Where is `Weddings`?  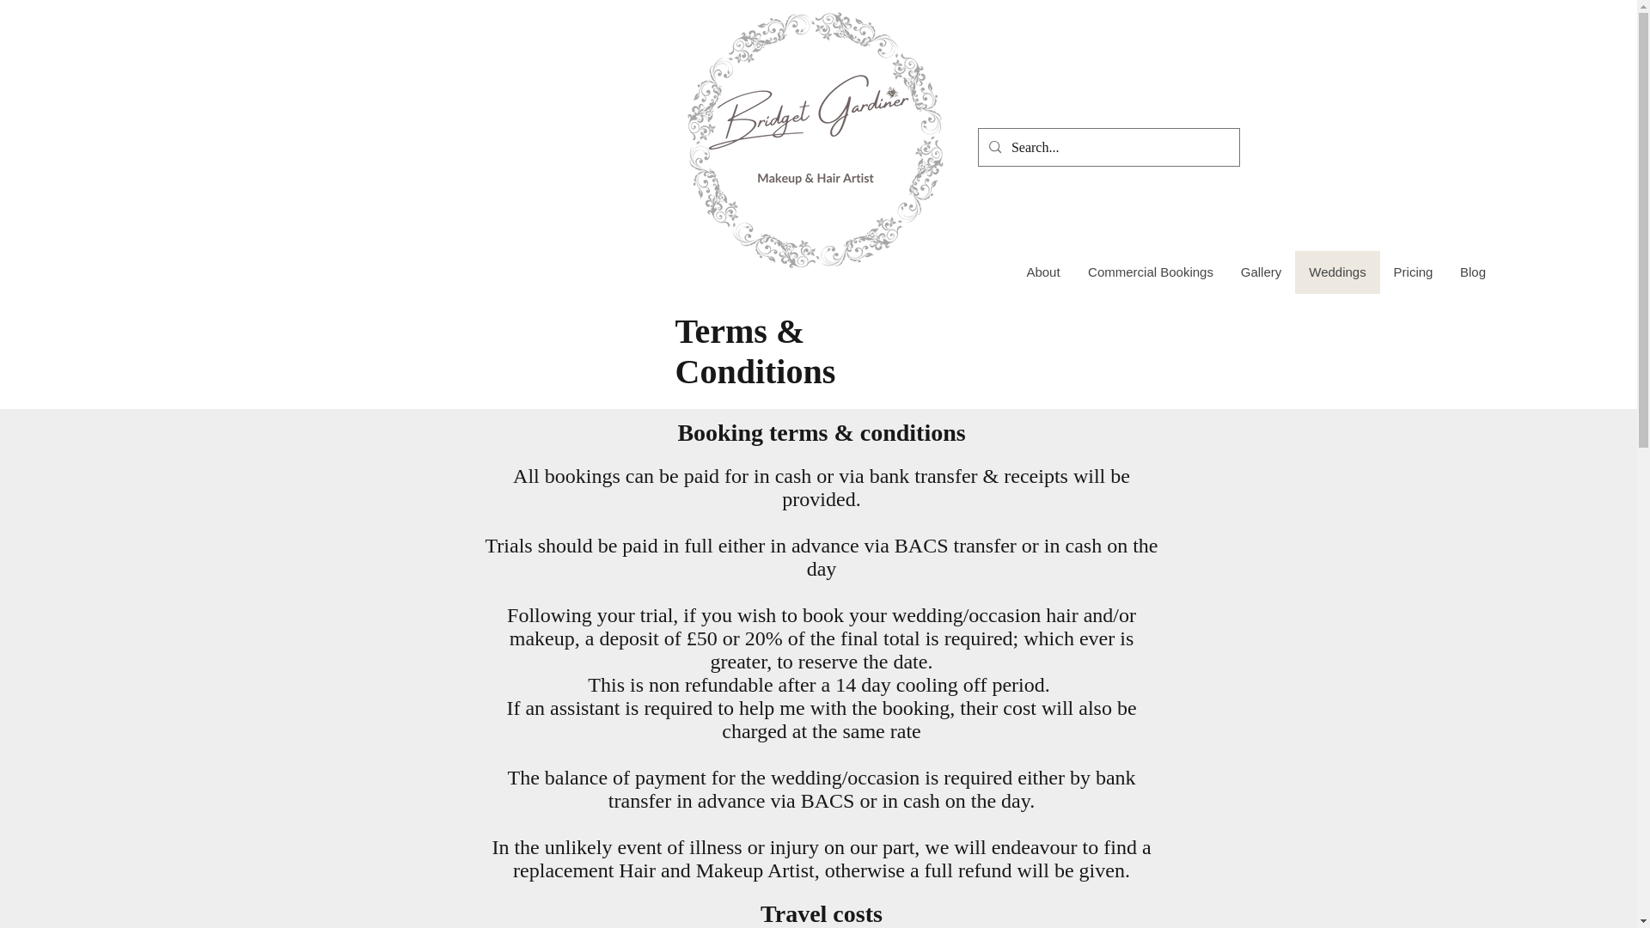 Weddings is located at coordinates (1336, 272).